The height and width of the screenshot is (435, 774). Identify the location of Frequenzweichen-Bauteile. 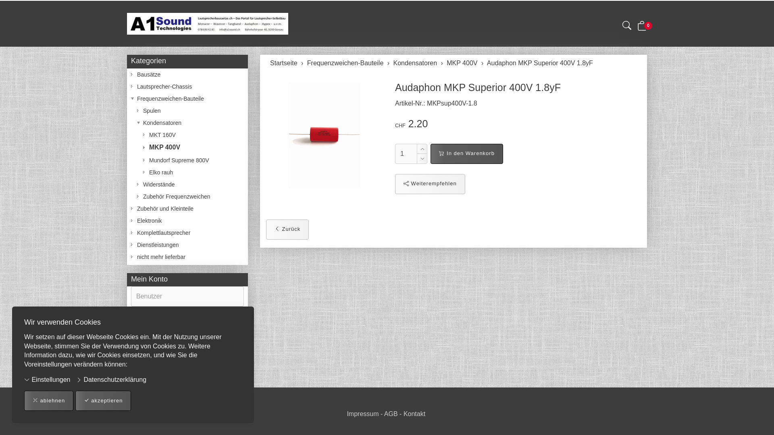
(345, 63).